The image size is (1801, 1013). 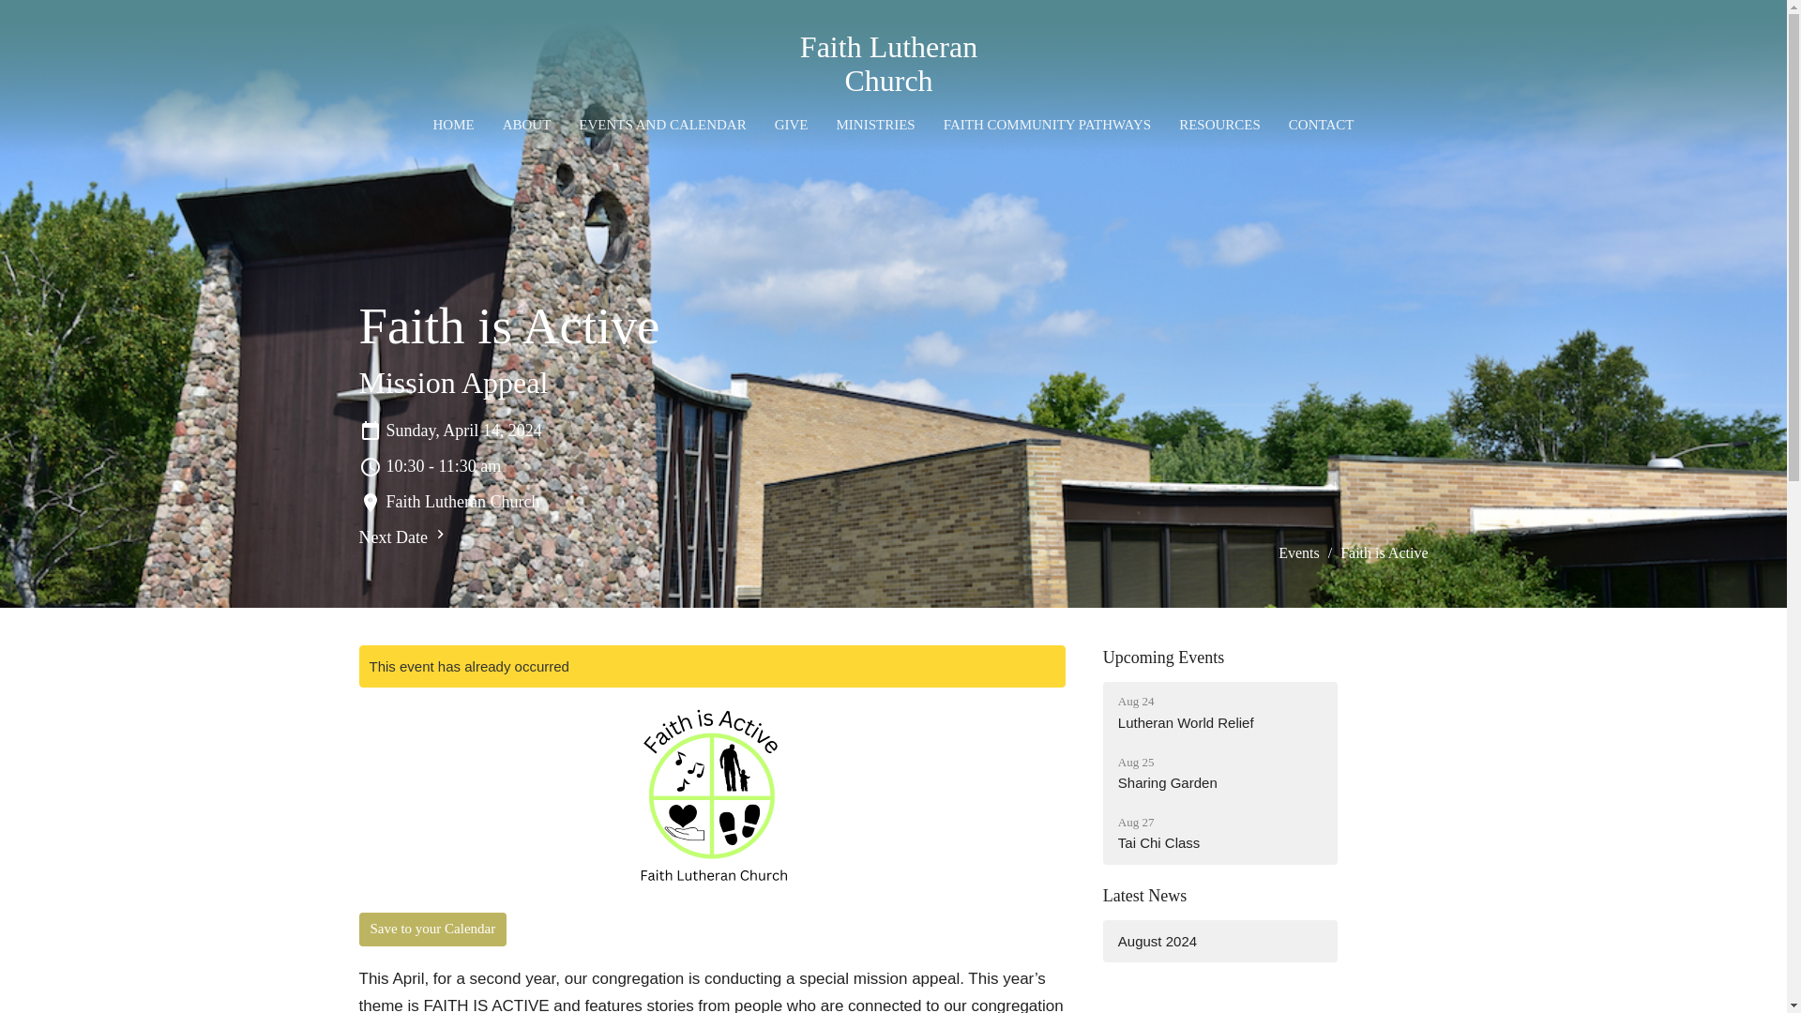 I want to click on EVENTS AND CALENDAR, so click(x=1219, y=773).